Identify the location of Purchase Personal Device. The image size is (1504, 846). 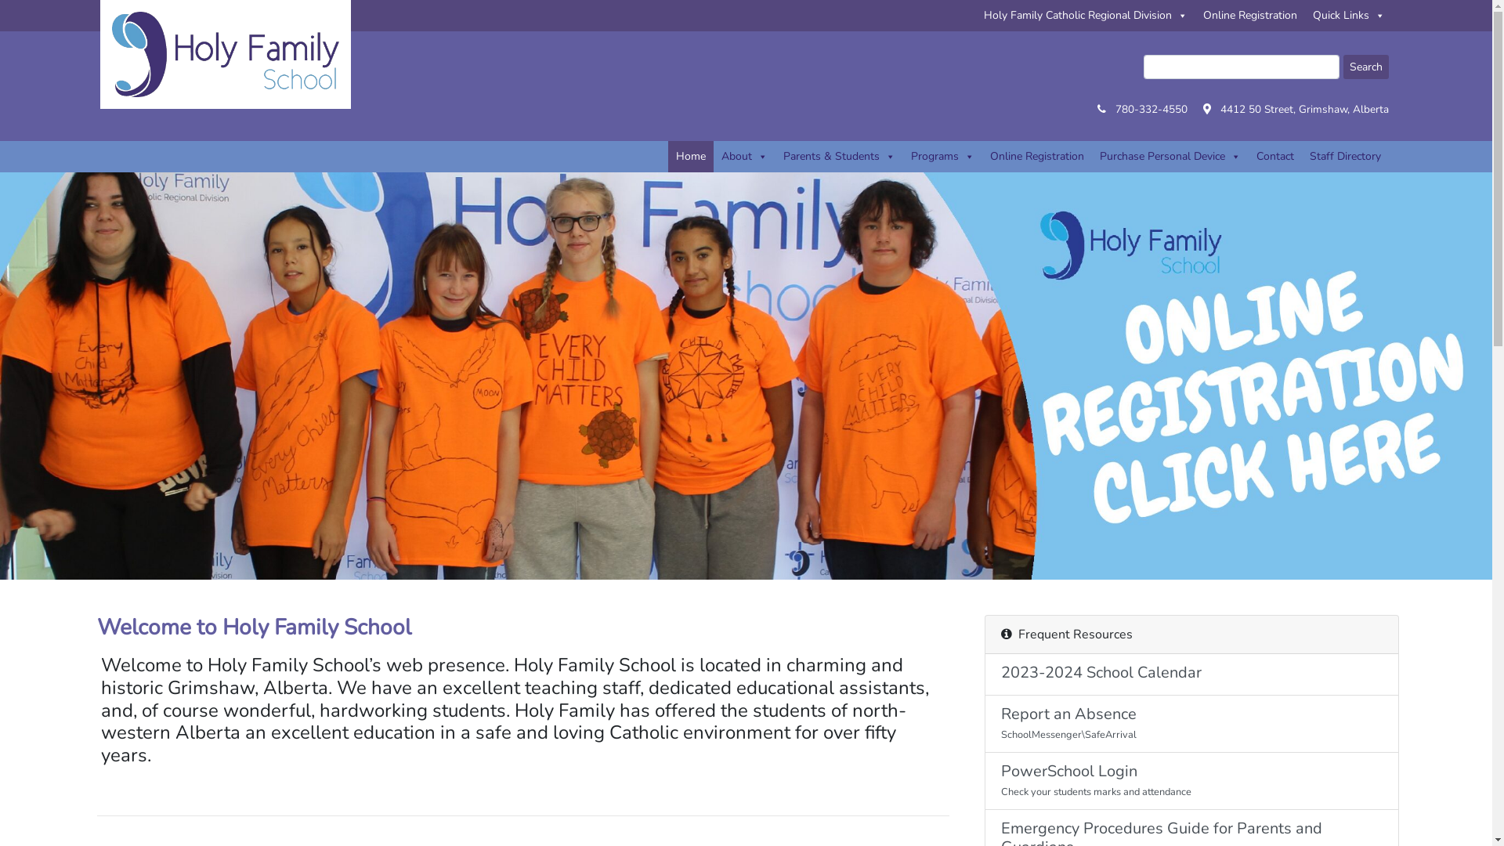
(1170, 157).